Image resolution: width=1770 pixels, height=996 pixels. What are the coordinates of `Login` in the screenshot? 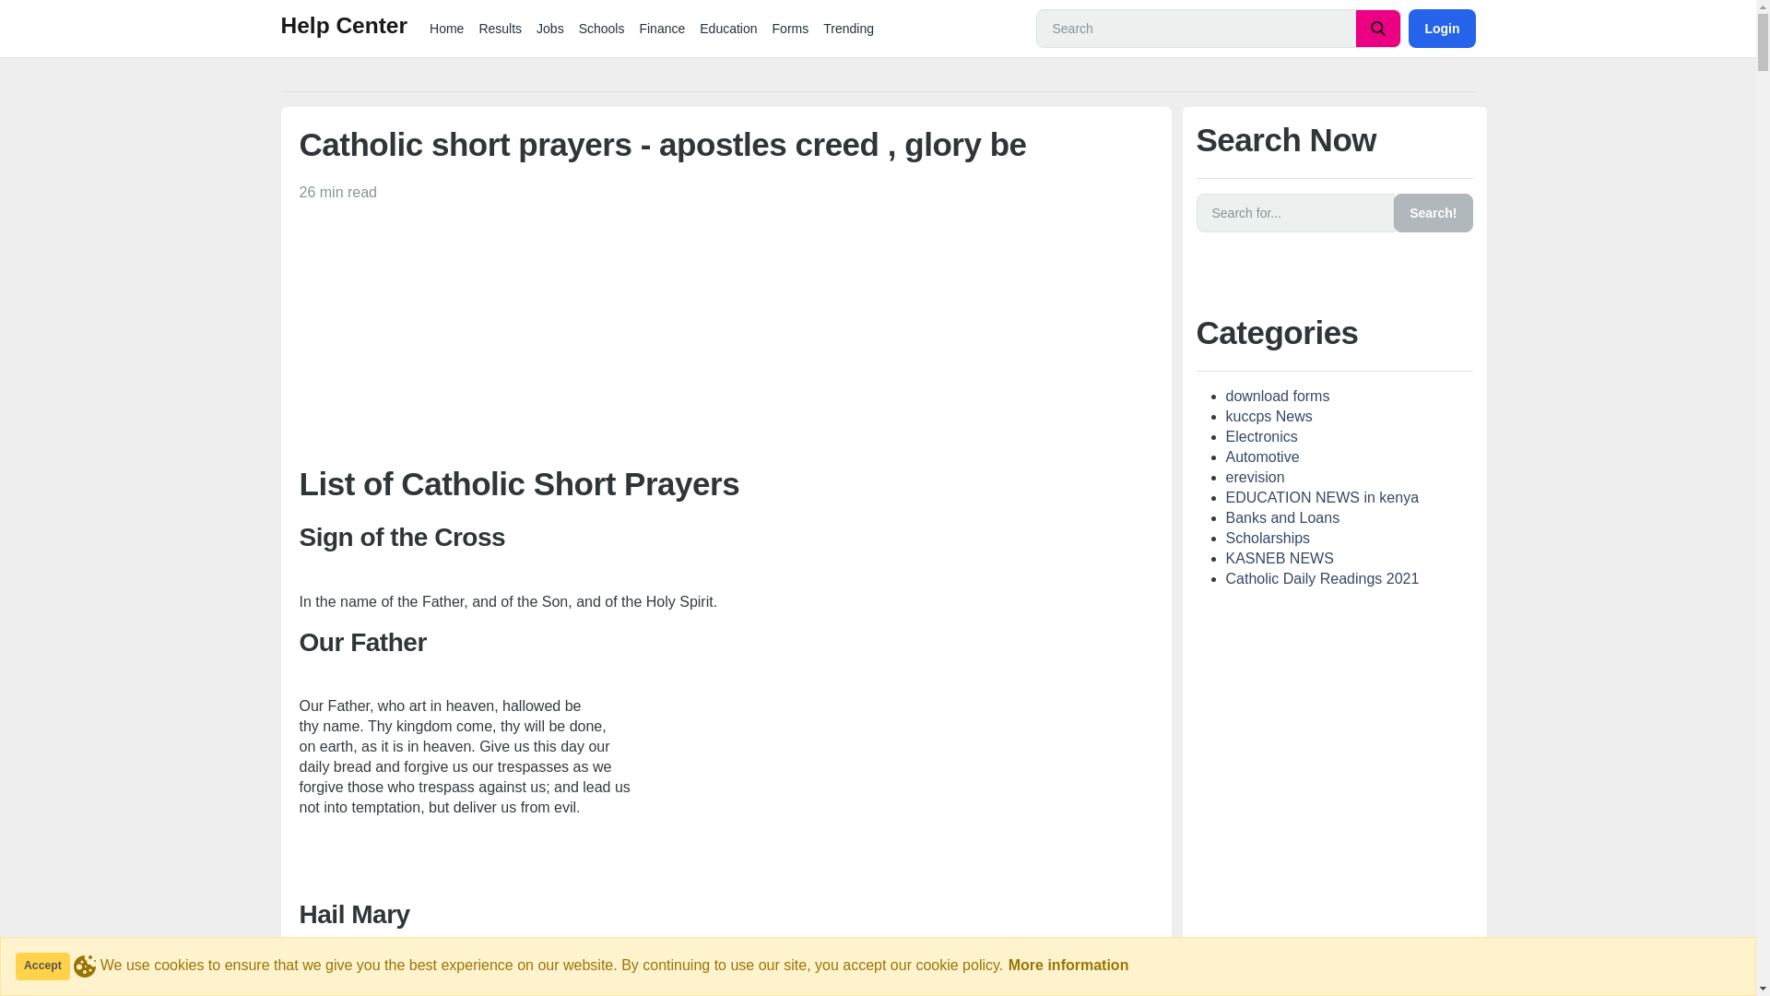 It's located at (1442, 28).